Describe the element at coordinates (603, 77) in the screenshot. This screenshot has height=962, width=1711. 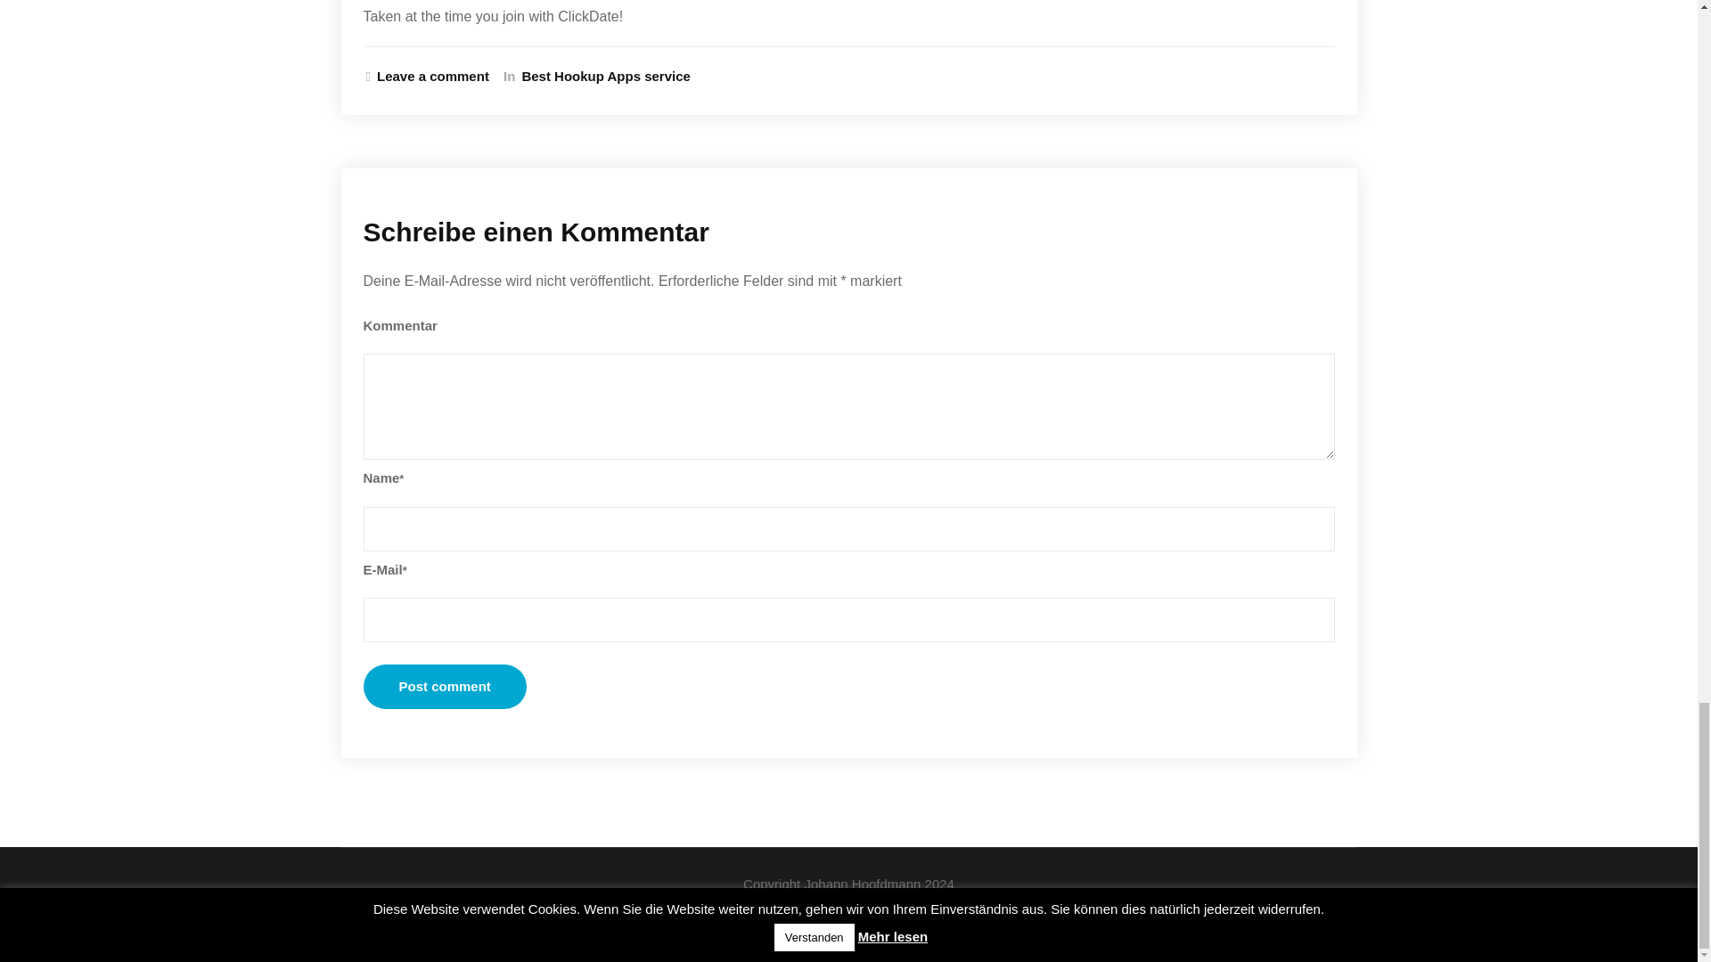
I see `Best Hookup Apps service` at that location.